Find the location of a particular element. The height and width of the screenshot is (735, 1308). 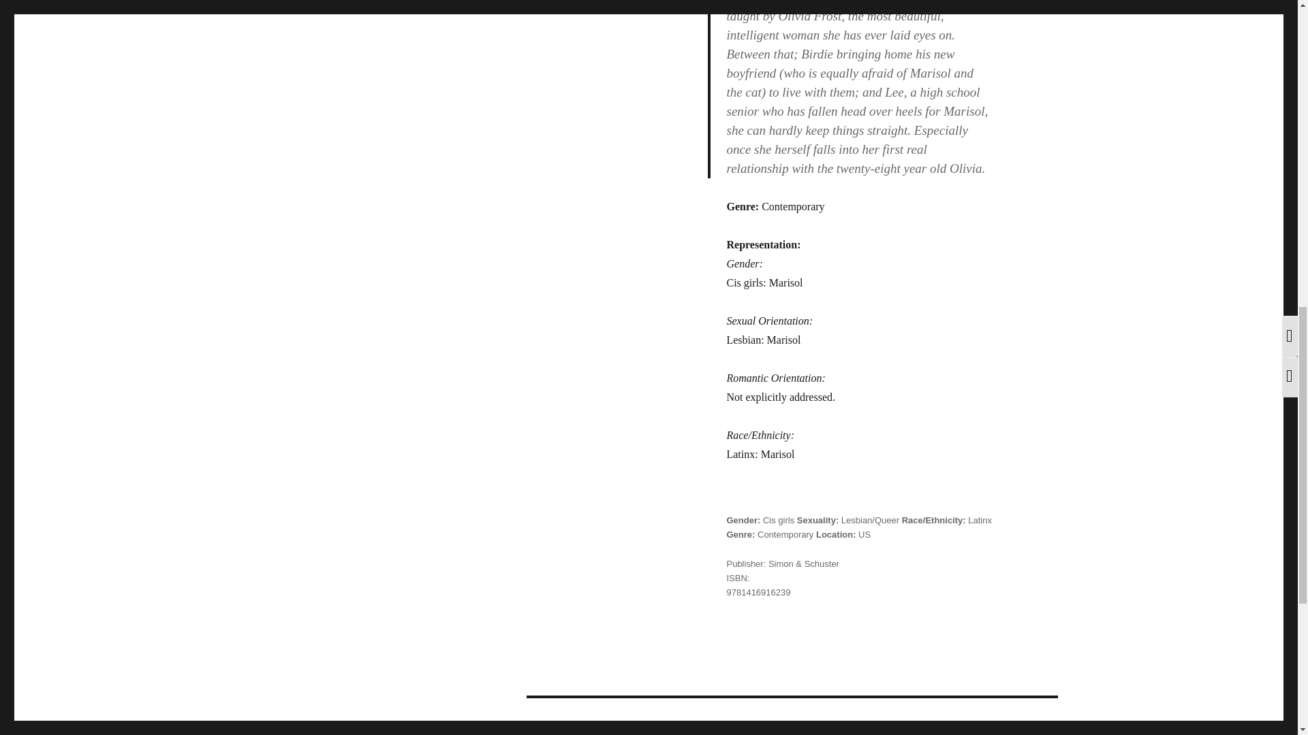

Latinx is located at coordinates (980, 520).